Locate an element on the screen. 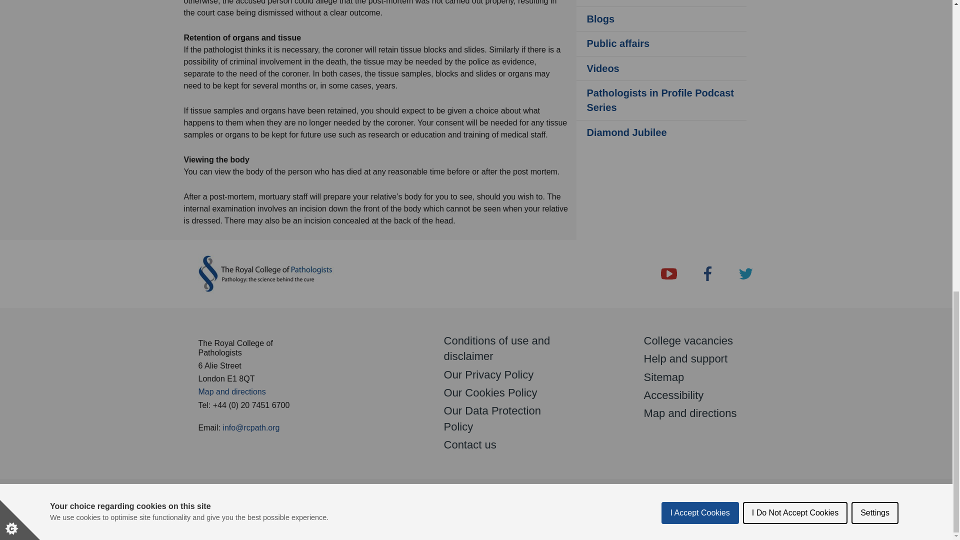  Conditions of use and disclaimer is located at coordinates (497, 348).